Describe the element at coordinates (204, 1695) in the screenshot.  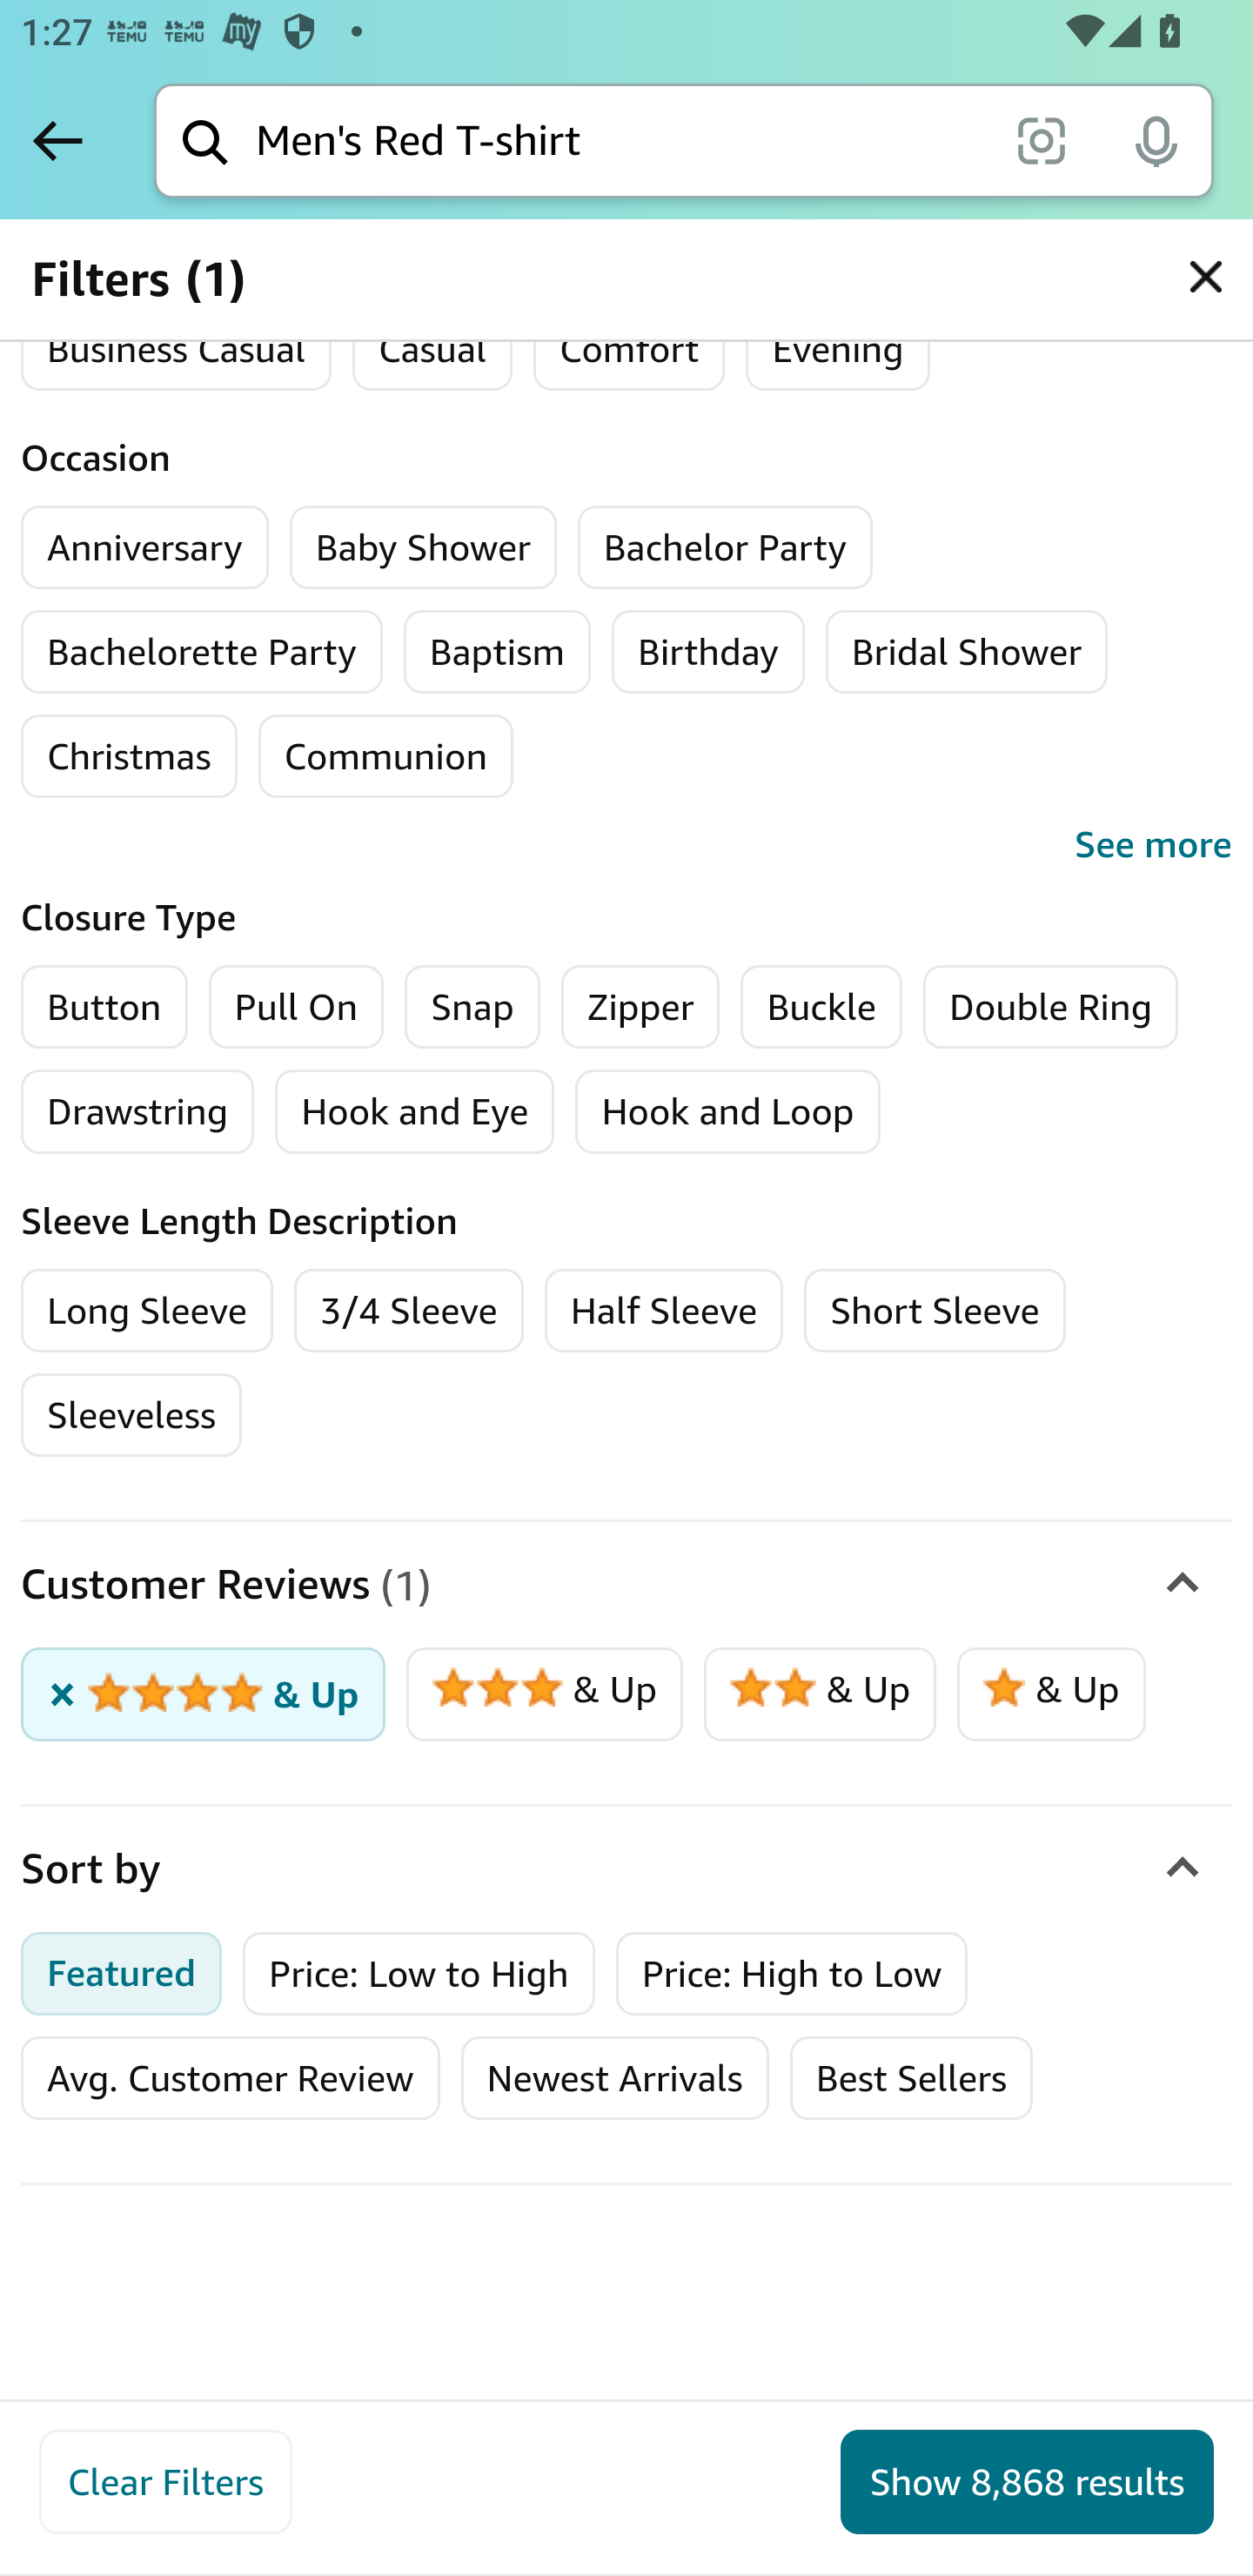
I see `× 4 Stars & Up × 4 Stars & Up` at that location.